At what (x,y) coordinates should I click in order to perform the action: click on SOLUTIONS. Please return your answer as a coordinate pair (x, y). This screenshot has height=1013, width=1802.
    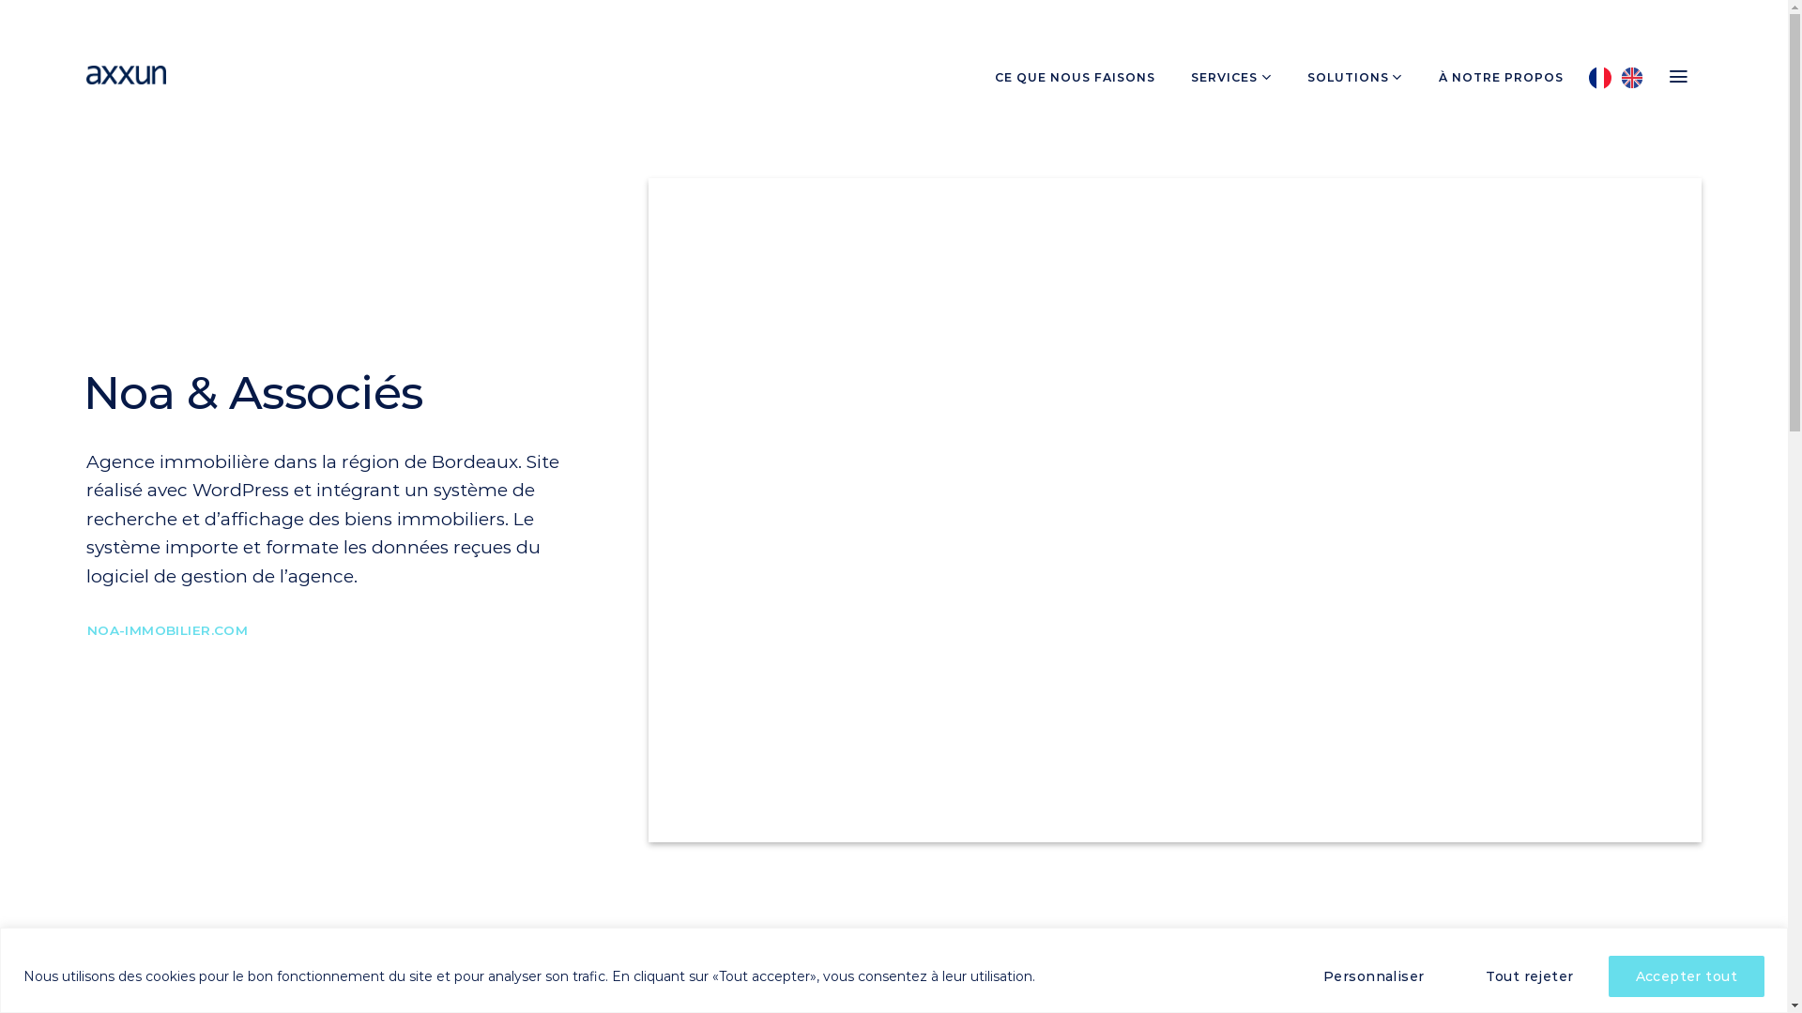
    Looking at the image, I should click on (1355, 77).